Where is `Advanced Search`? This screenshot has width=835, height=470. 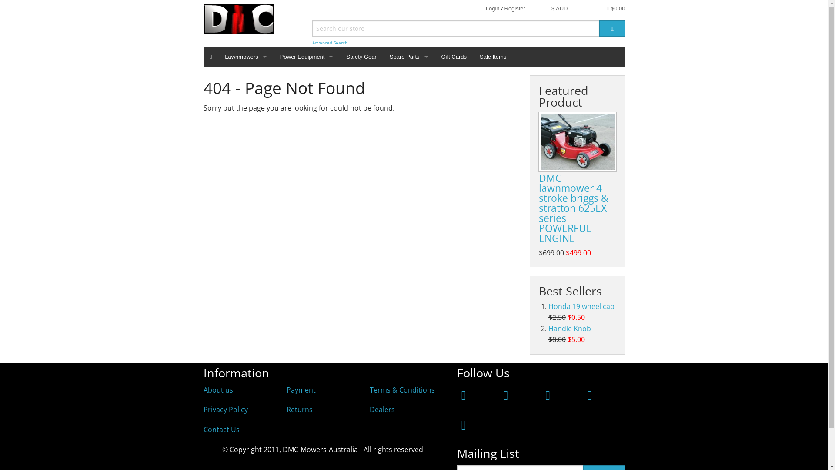 Advanced Search is located at coordinates (330, 43).